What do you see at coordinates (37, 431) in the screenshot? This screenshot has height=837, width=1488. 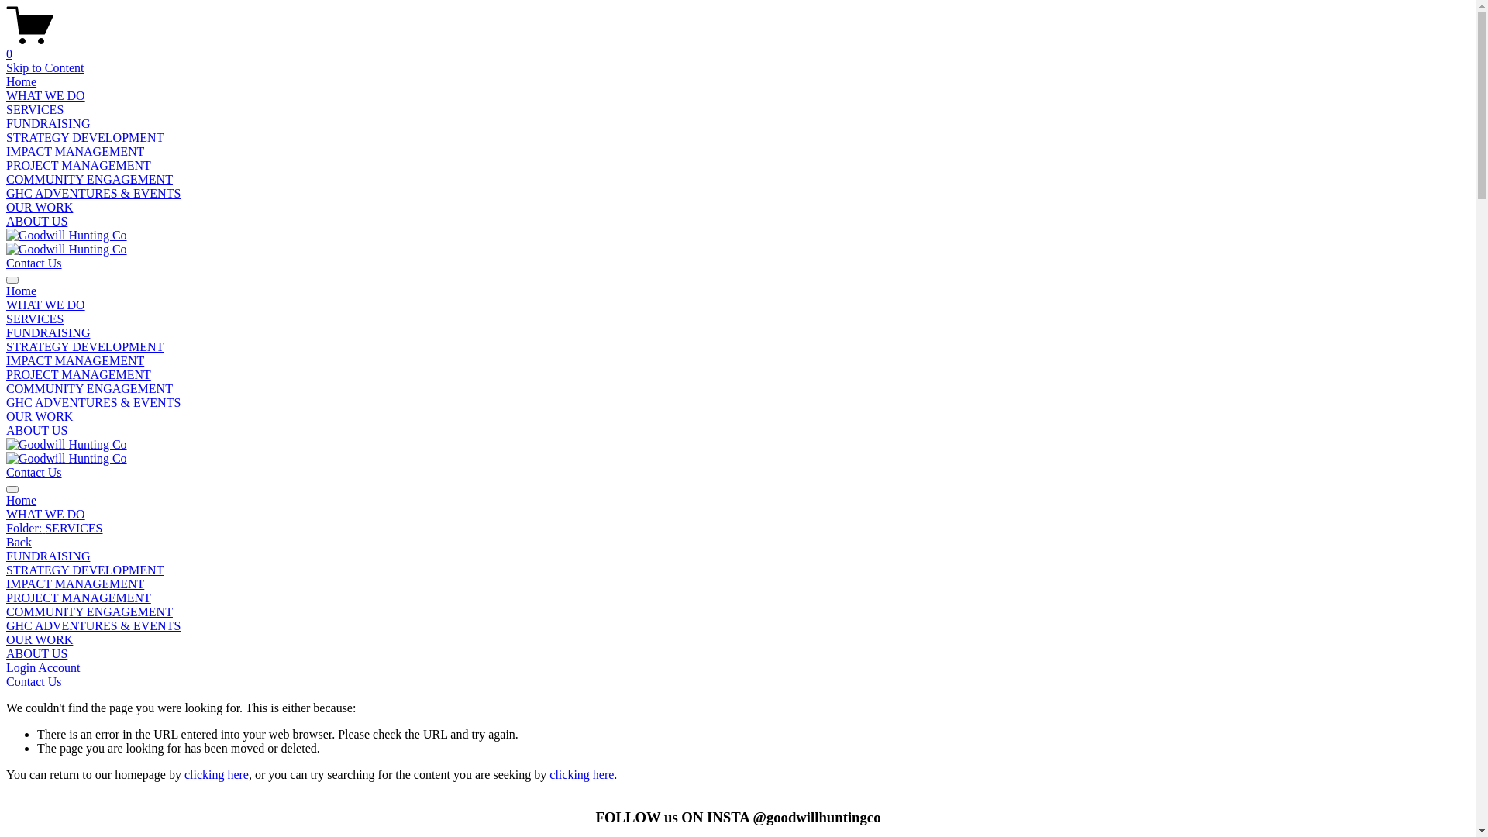 I see `ABOUT US` at bounding box center [37, 431].